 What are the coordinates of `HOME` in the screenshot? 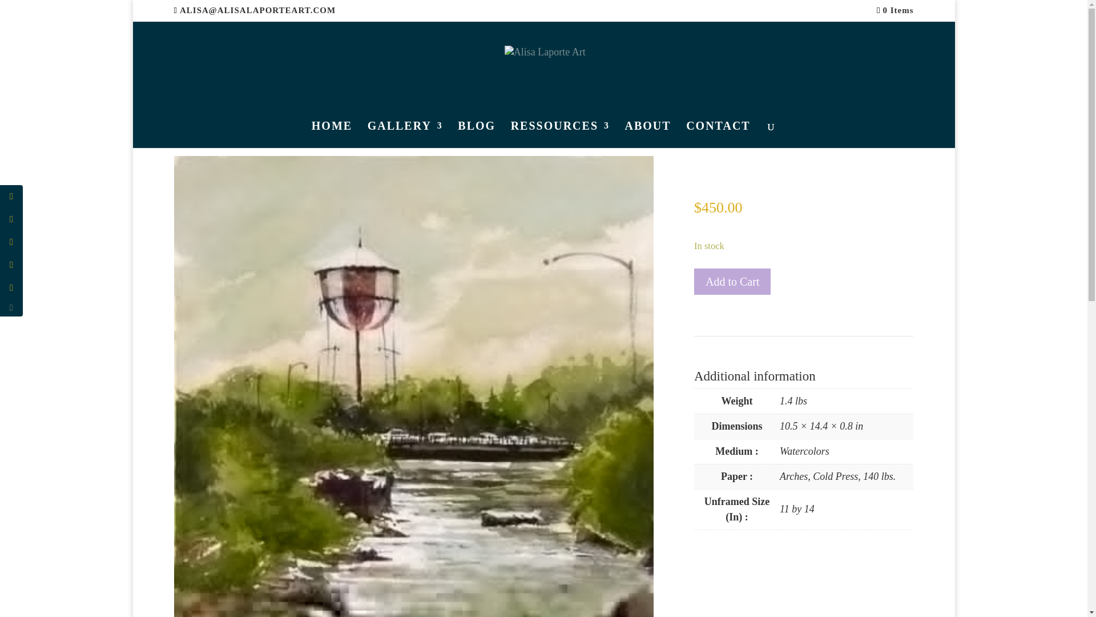 It's located at (331, 135).